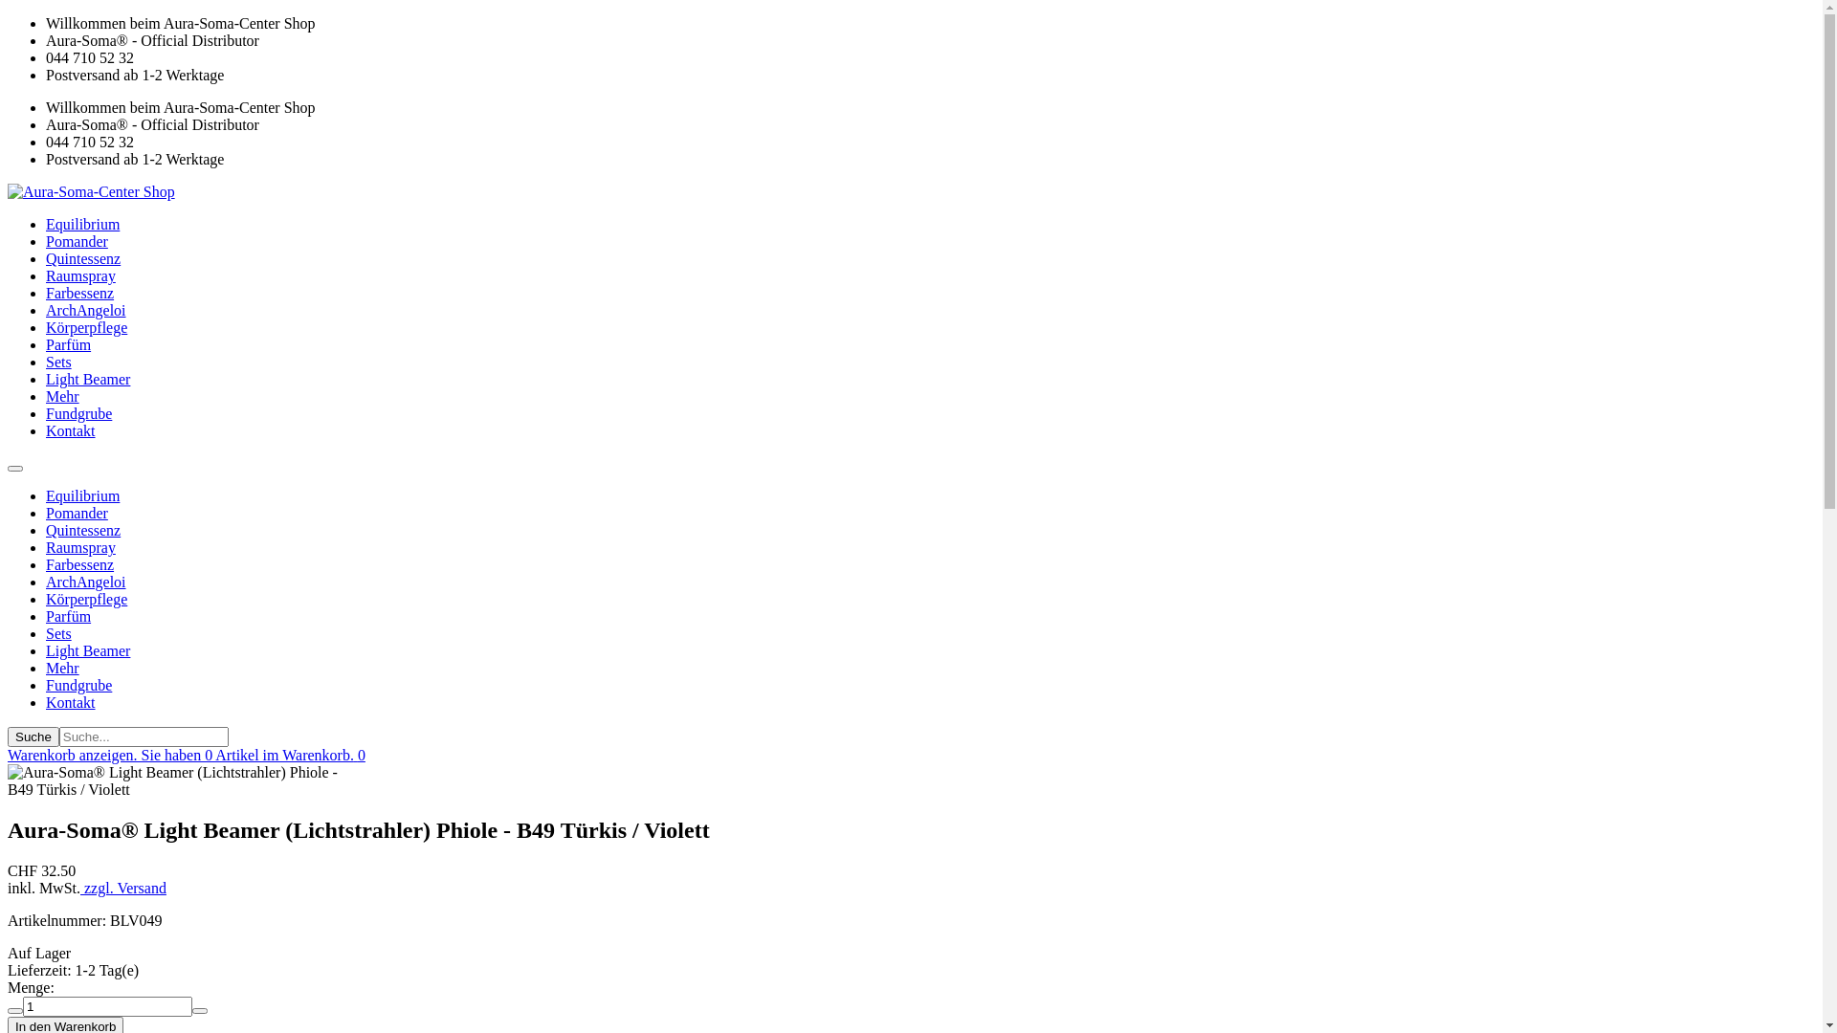 This screenshot has height=1033, width=1837. What do you see at coordinates (71, 702) in the screenshot?
I see `Kontakt` at bounding box center [71, 702].